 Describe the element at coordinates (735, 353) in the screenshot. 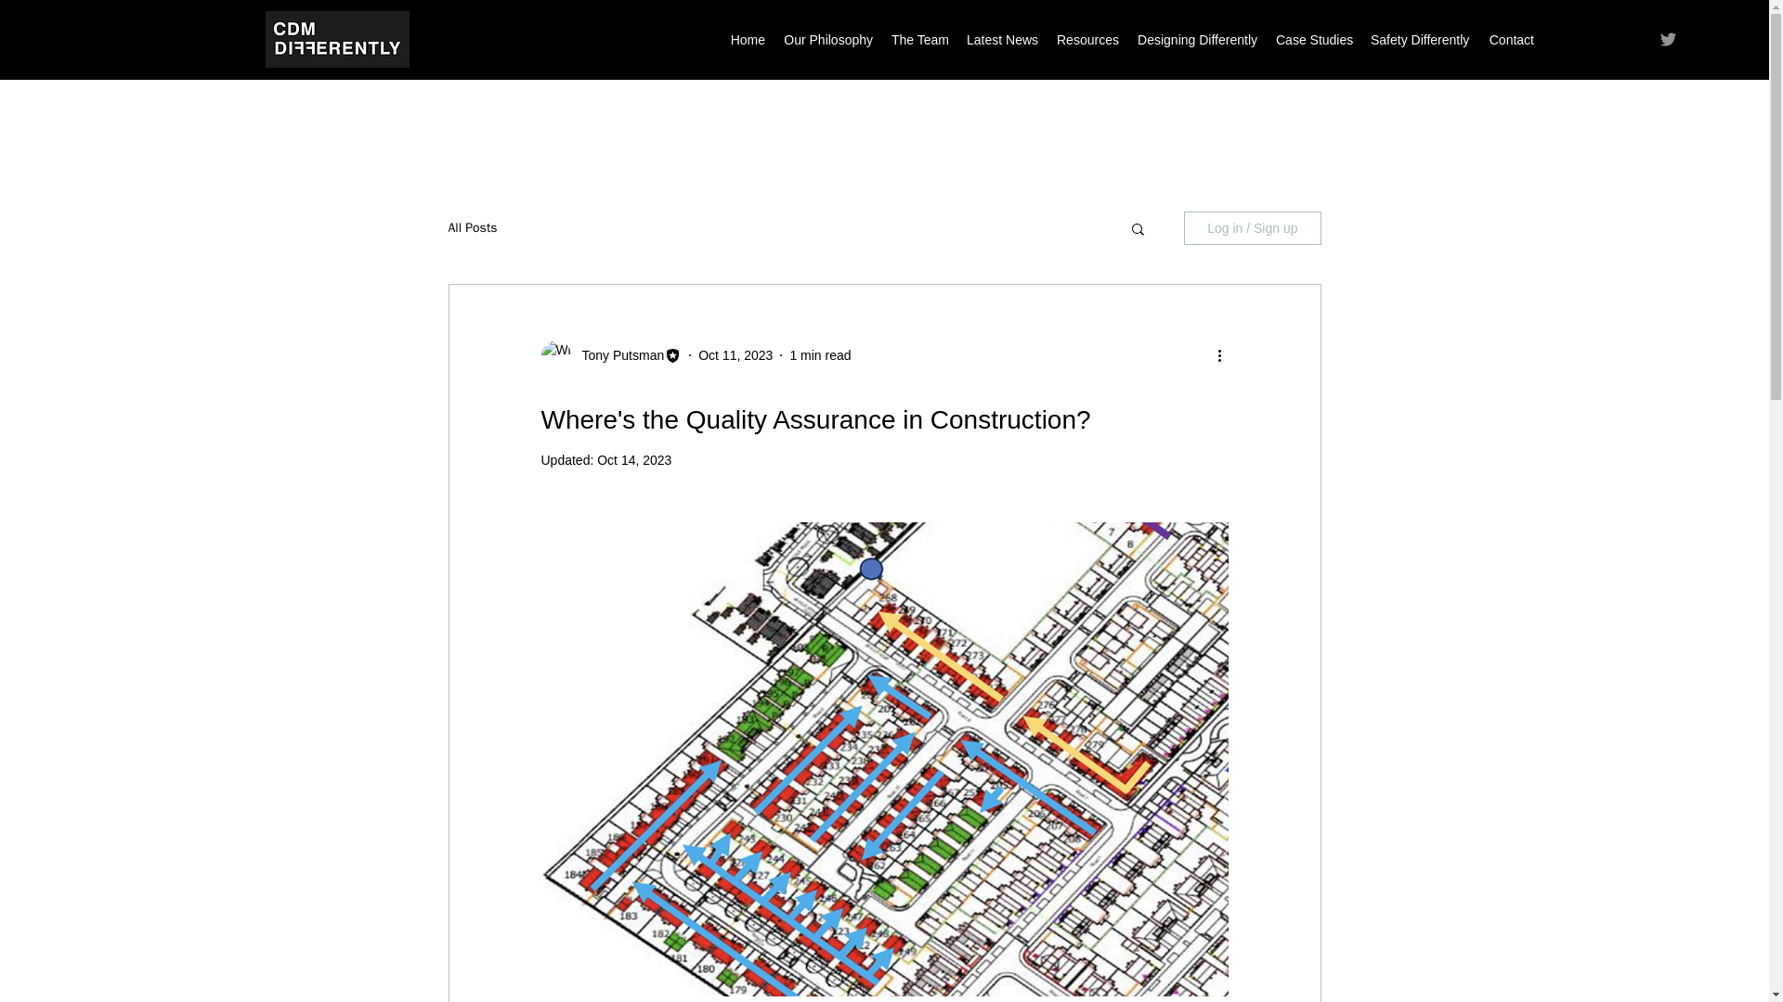

I see `Oct 11, 2023` at that location.